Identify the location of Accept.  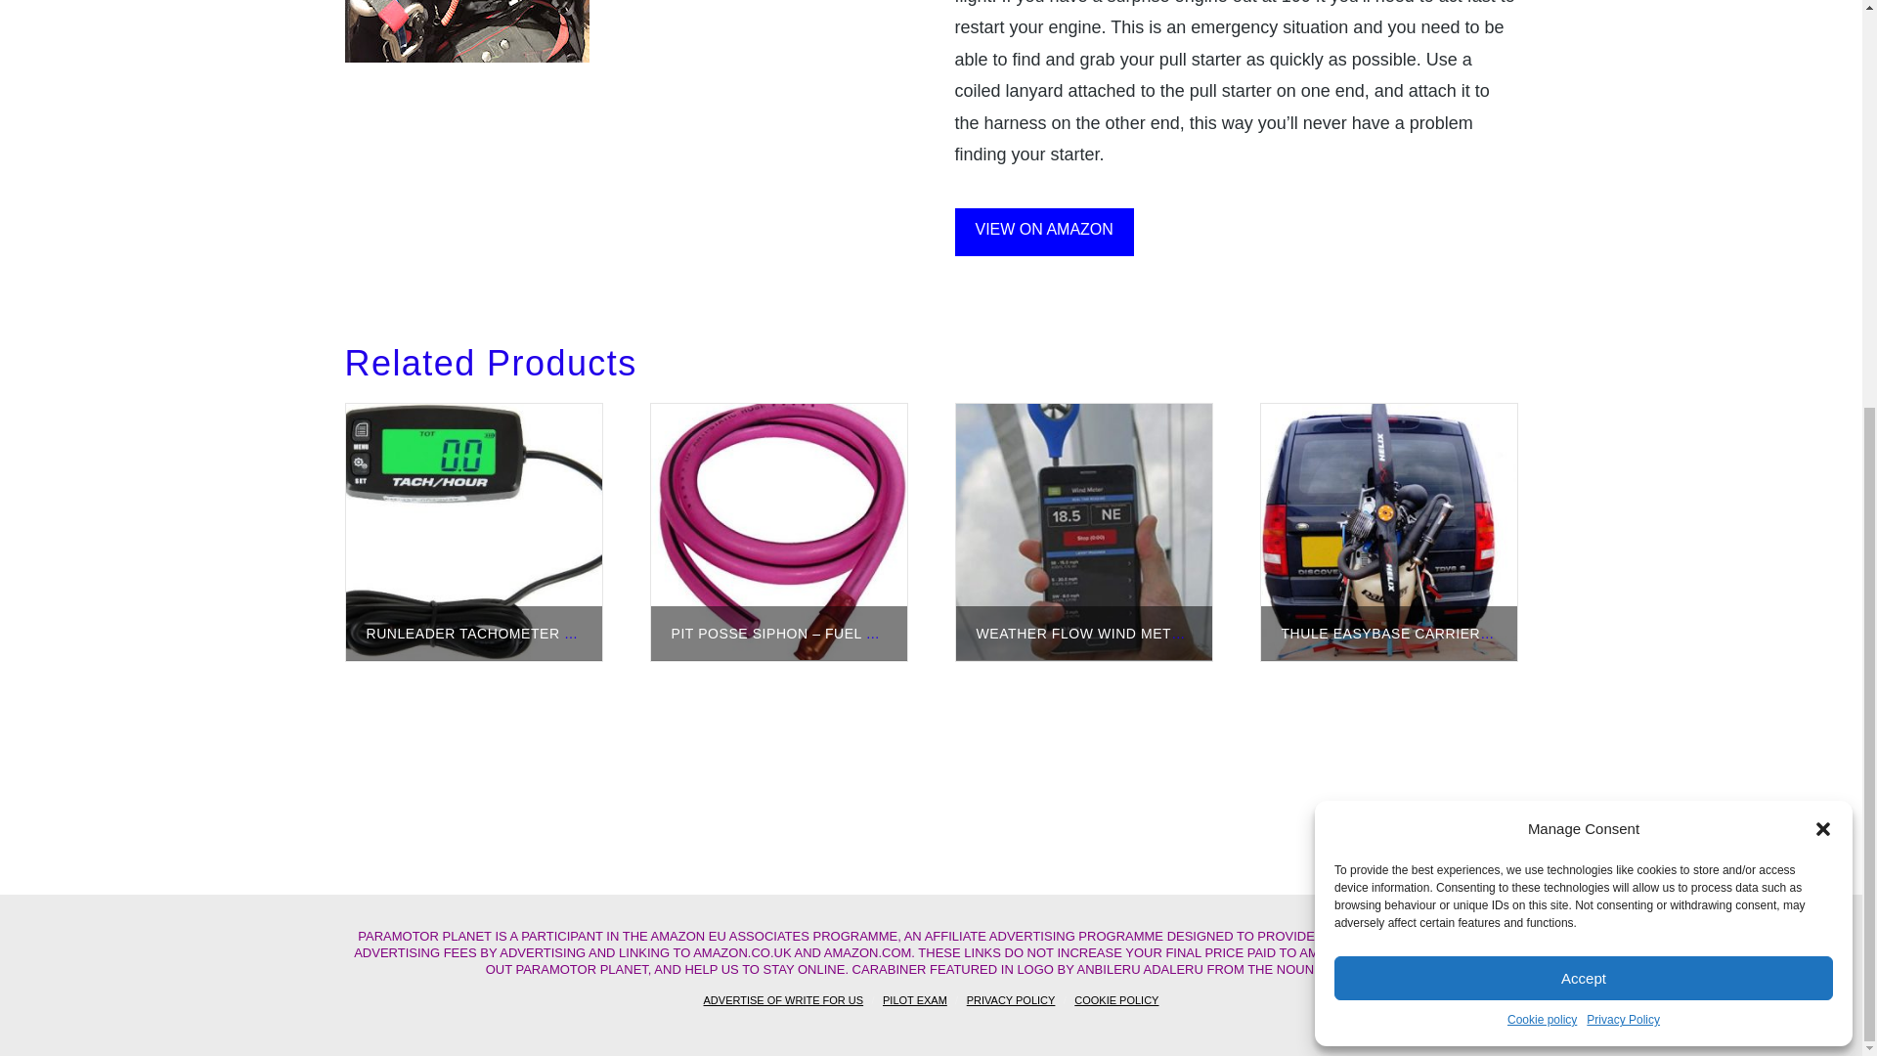
(1584, 323).